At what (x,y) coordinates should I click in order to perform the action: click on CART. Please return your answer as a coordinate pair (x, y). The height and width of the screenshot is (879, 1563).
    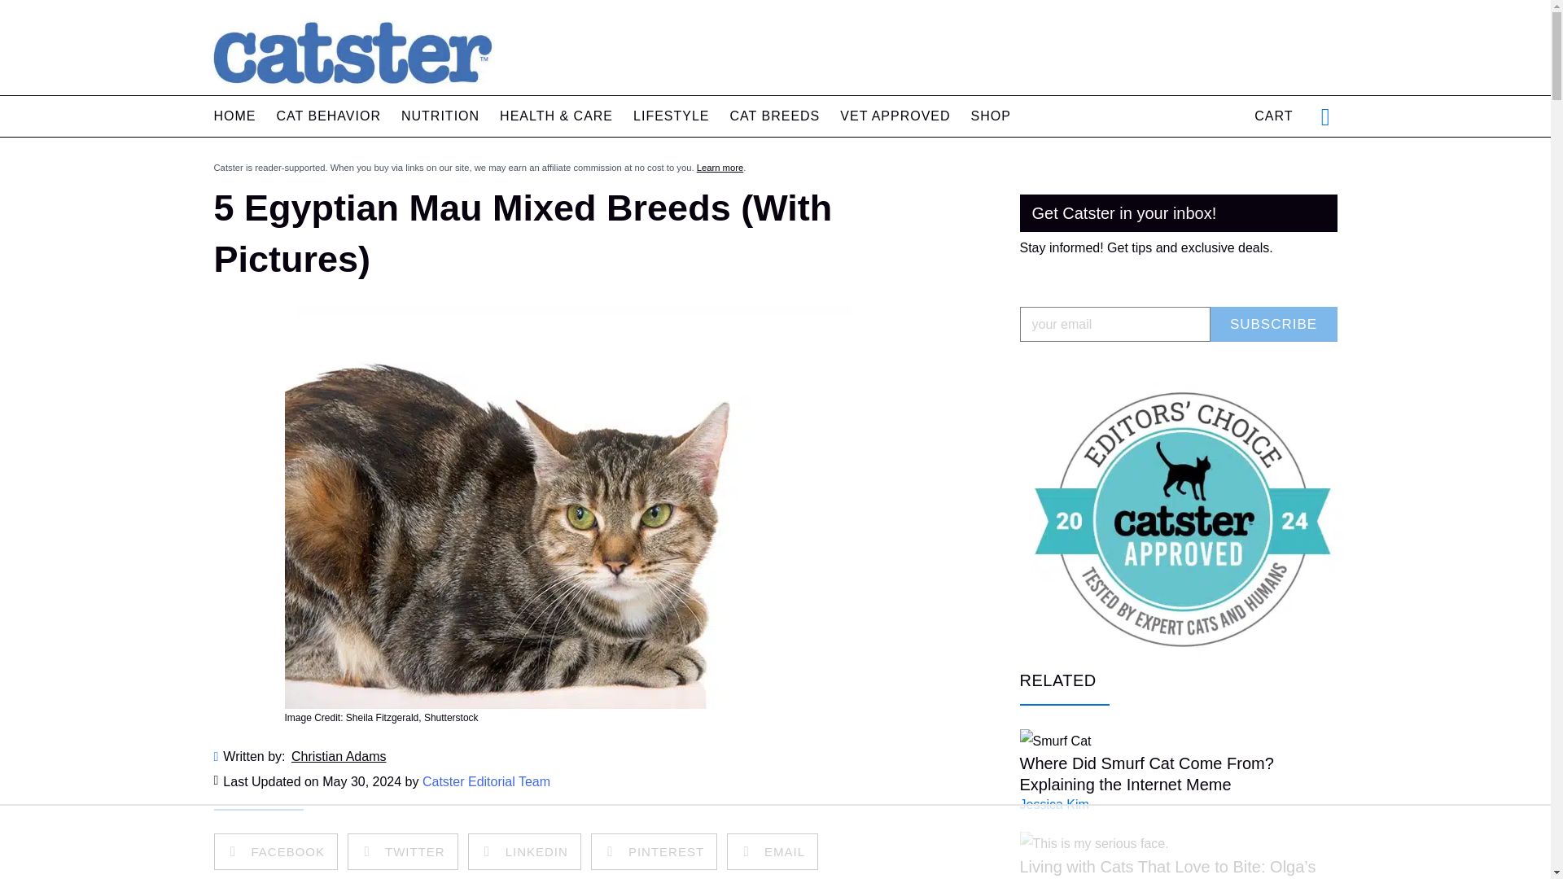
    Looking at the image, I should click on (1273, 116).